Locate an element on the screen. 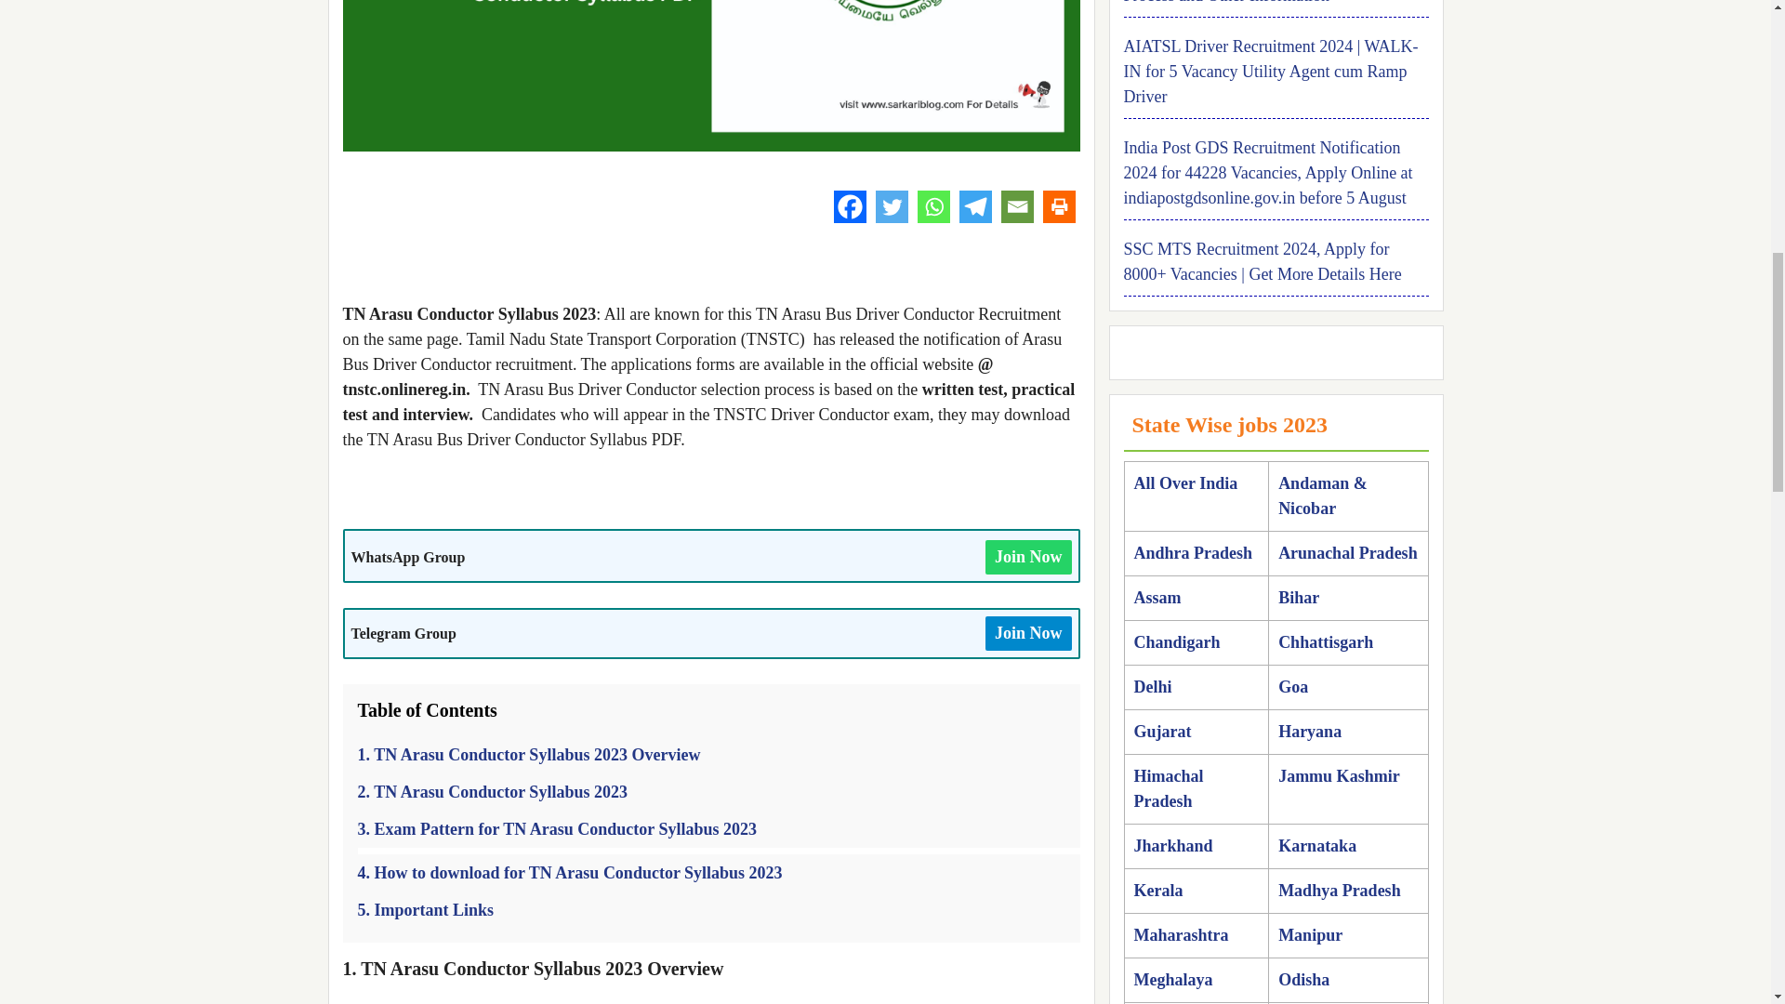  Join Now is located at coordinates (1028, 557).